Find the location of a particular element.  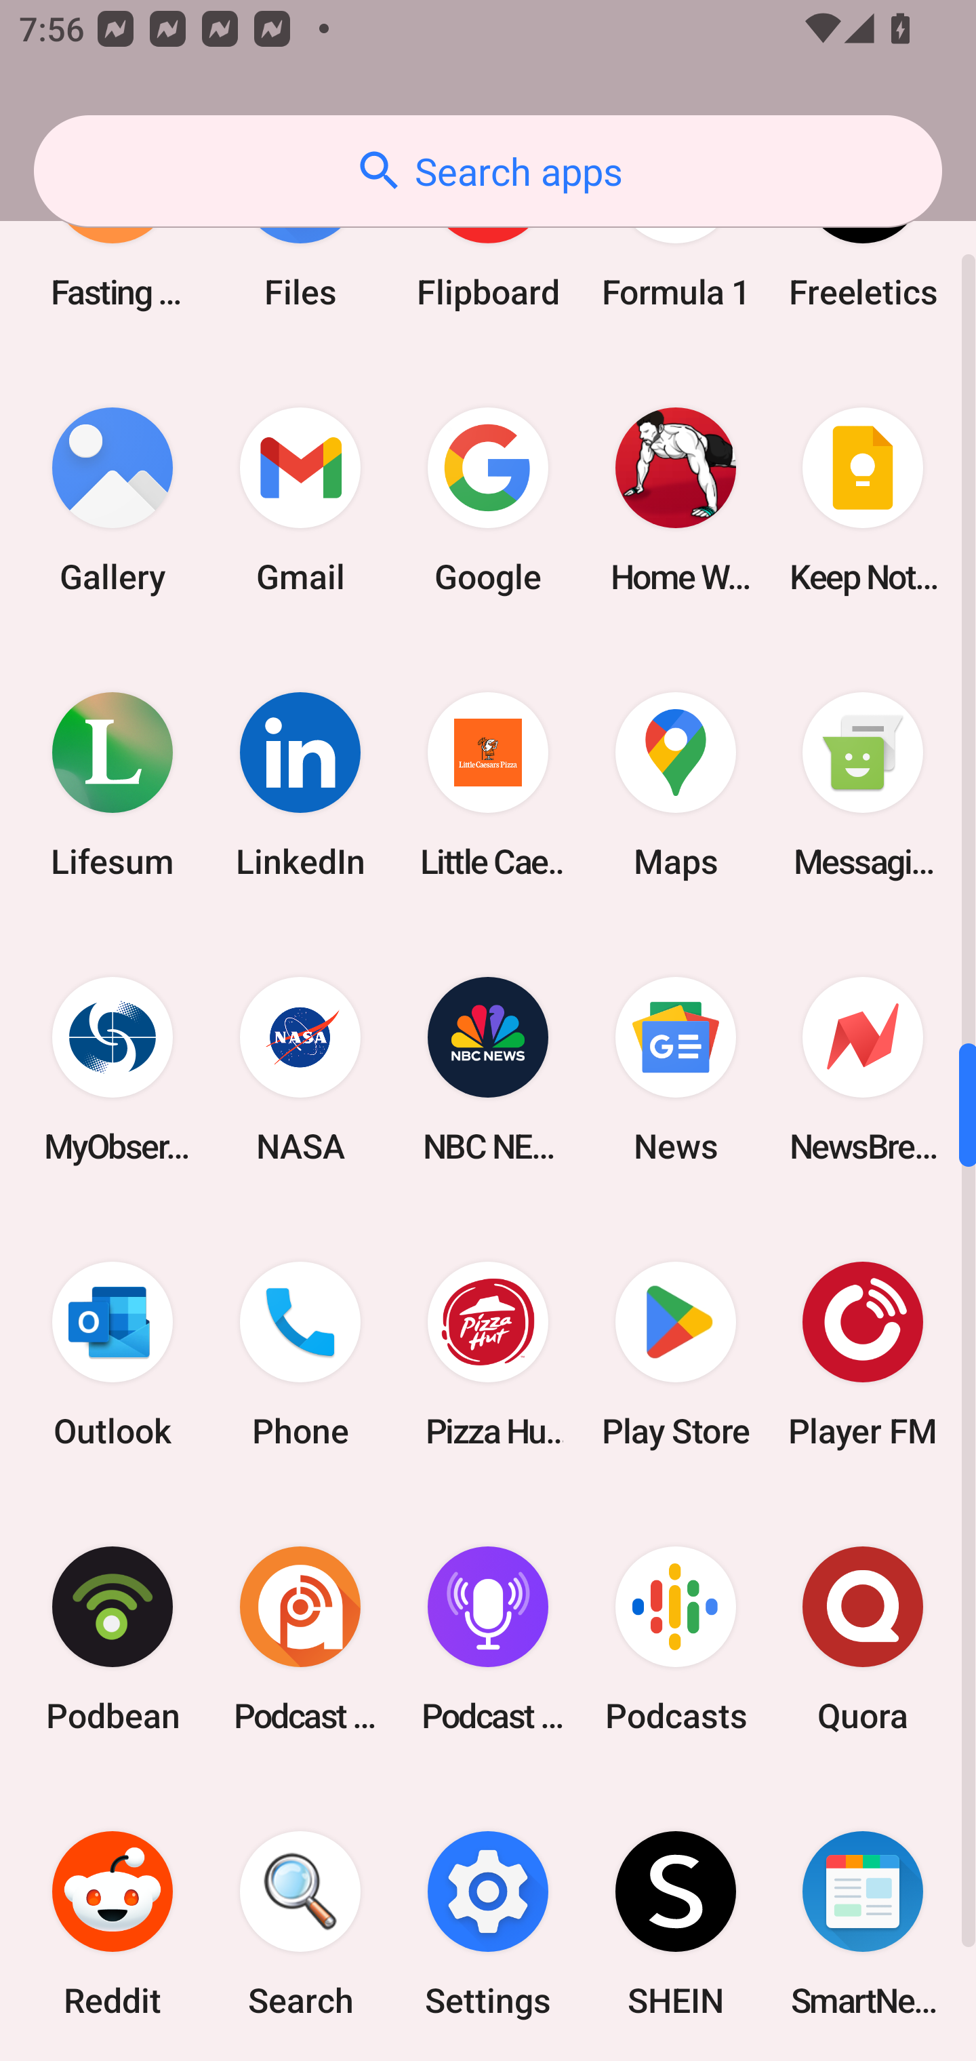

NewsBreak is located at coordinates (863, 1070).